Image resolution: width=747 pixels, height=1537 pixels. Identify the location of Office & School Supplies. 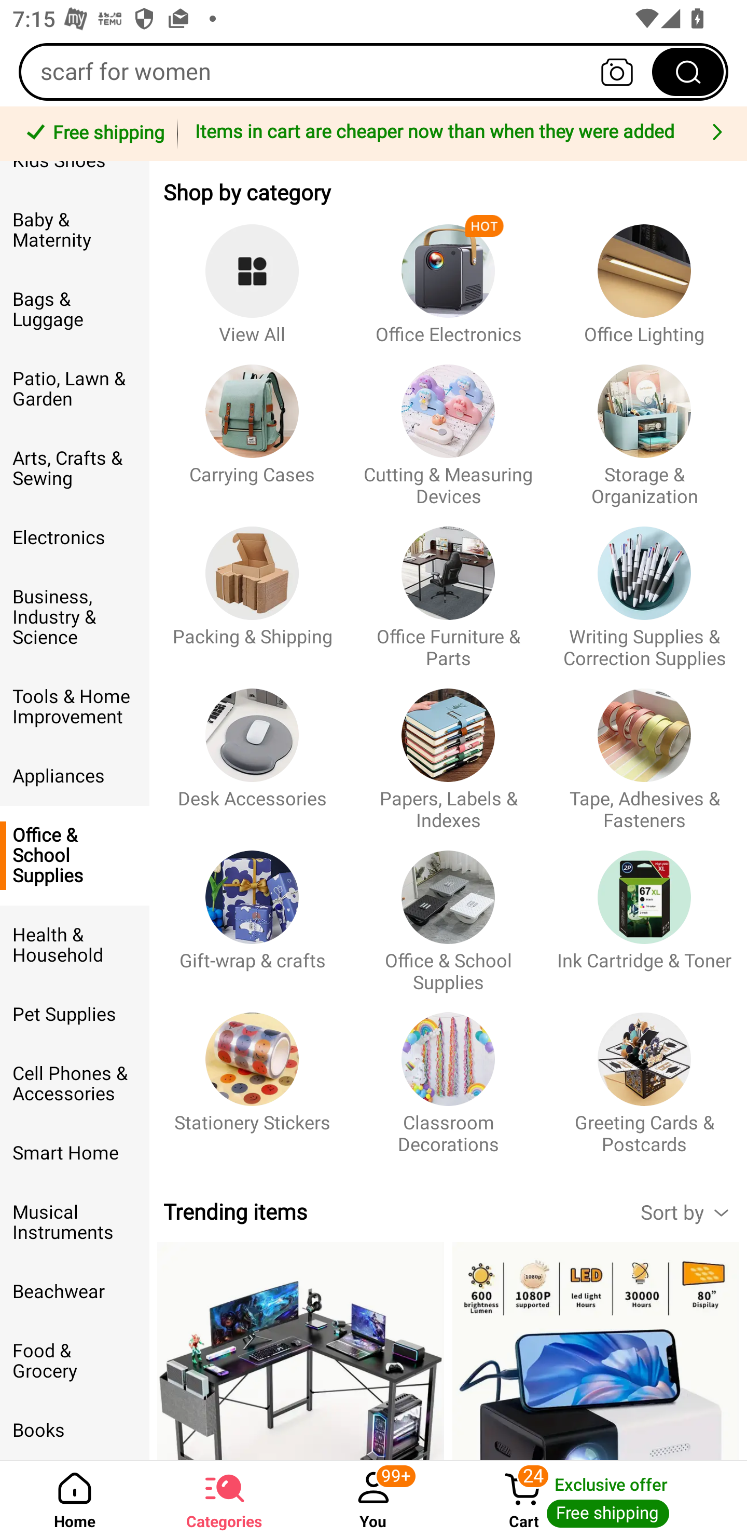
(448, 913).